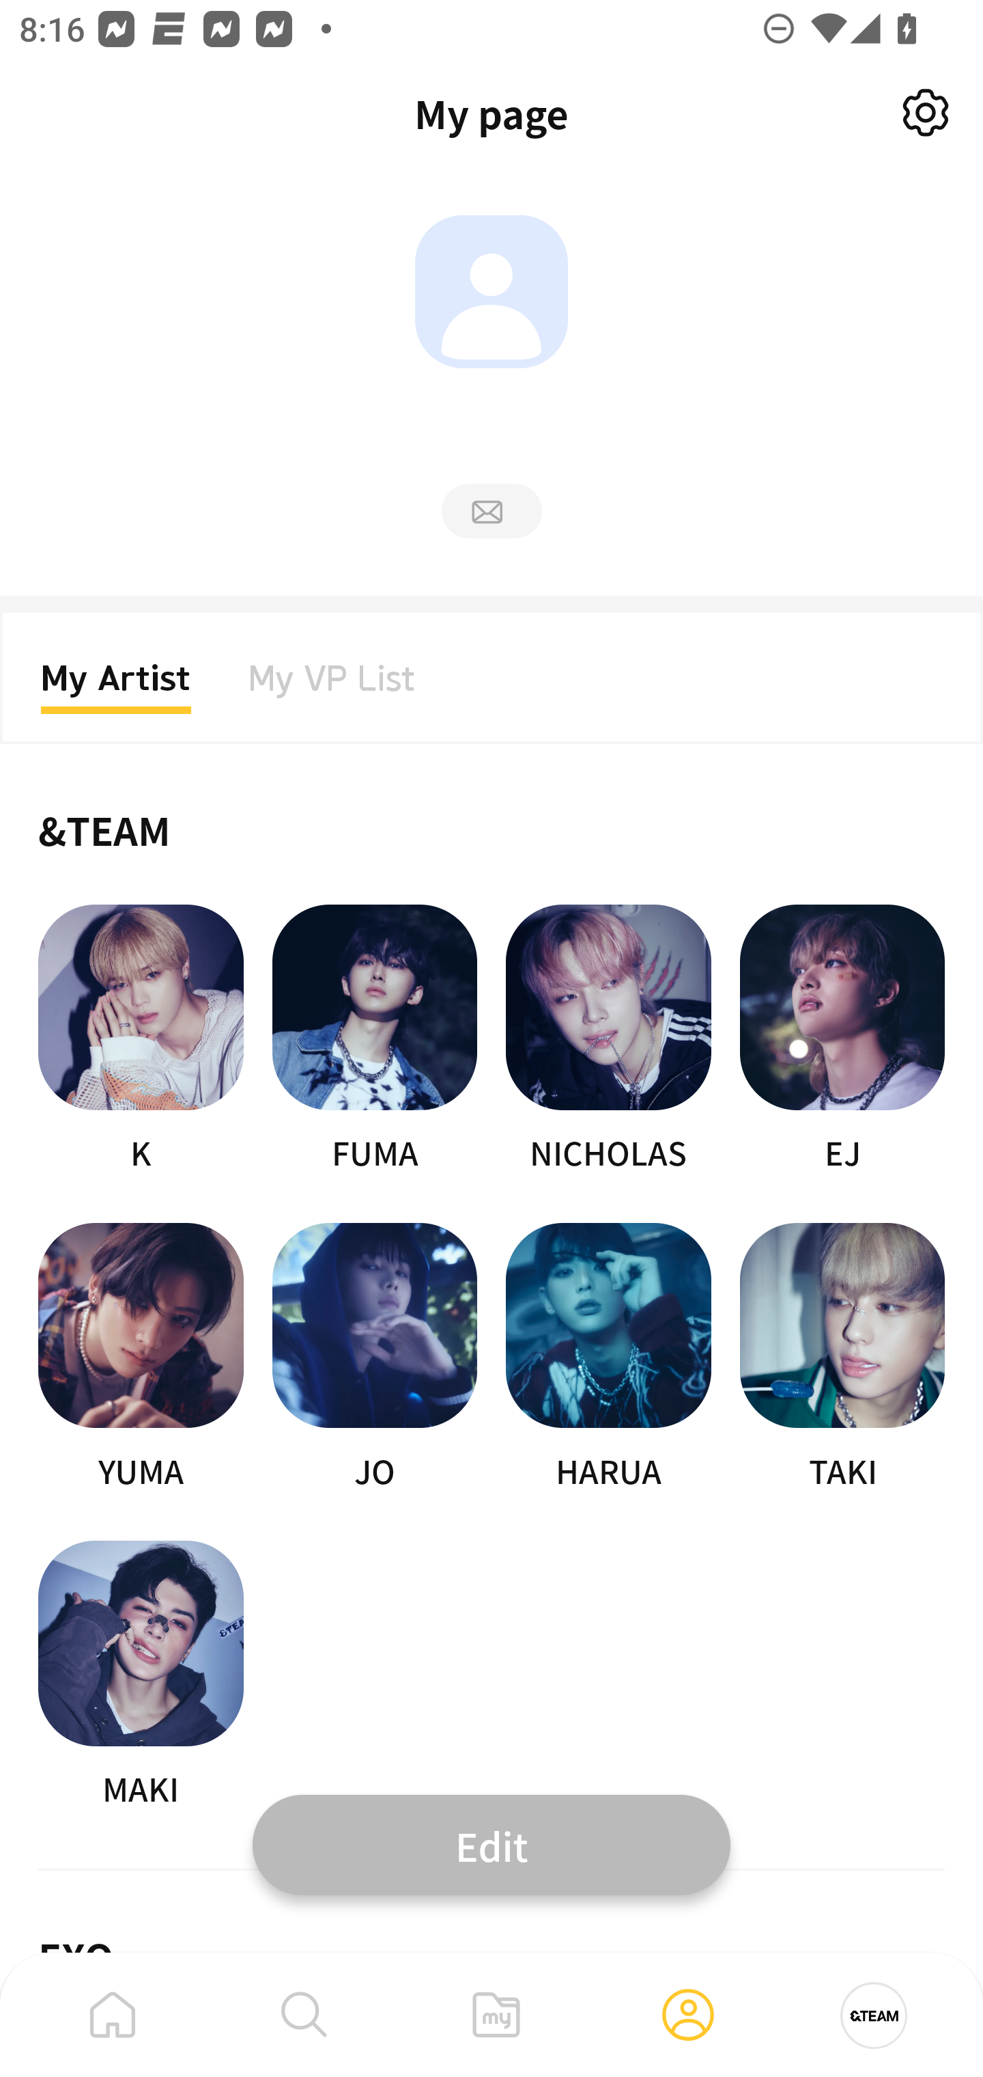 The width and height of the screenshot is (983, 2077). I want to click on TAKI, so click(842, 1358).